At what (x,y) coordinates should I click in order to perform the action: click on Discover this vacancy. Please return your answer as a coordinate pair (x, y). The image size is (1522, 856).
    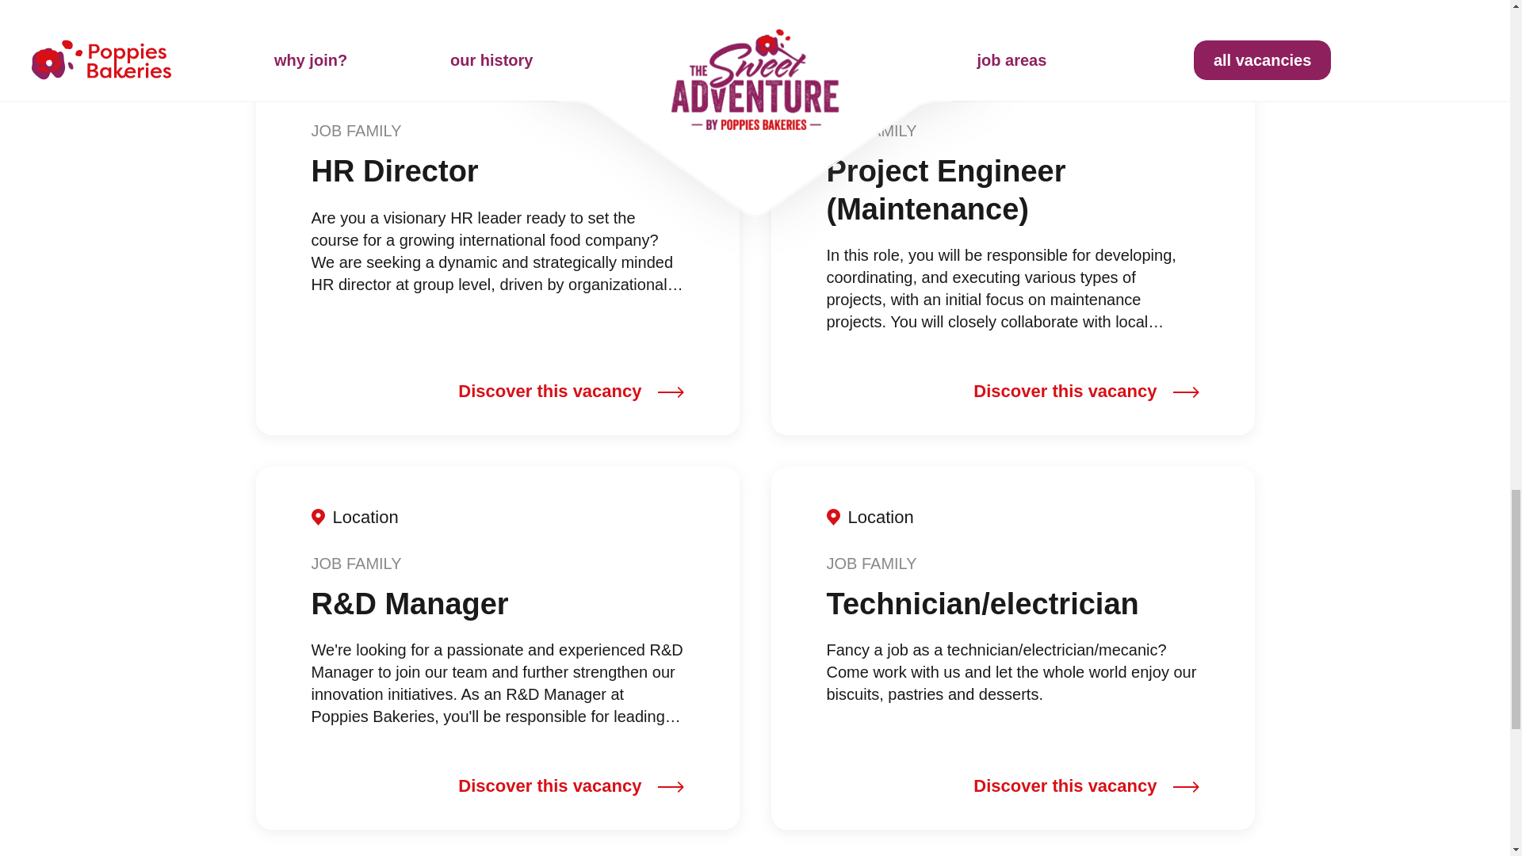
    Looking at the image, I should click on (1086, 786).